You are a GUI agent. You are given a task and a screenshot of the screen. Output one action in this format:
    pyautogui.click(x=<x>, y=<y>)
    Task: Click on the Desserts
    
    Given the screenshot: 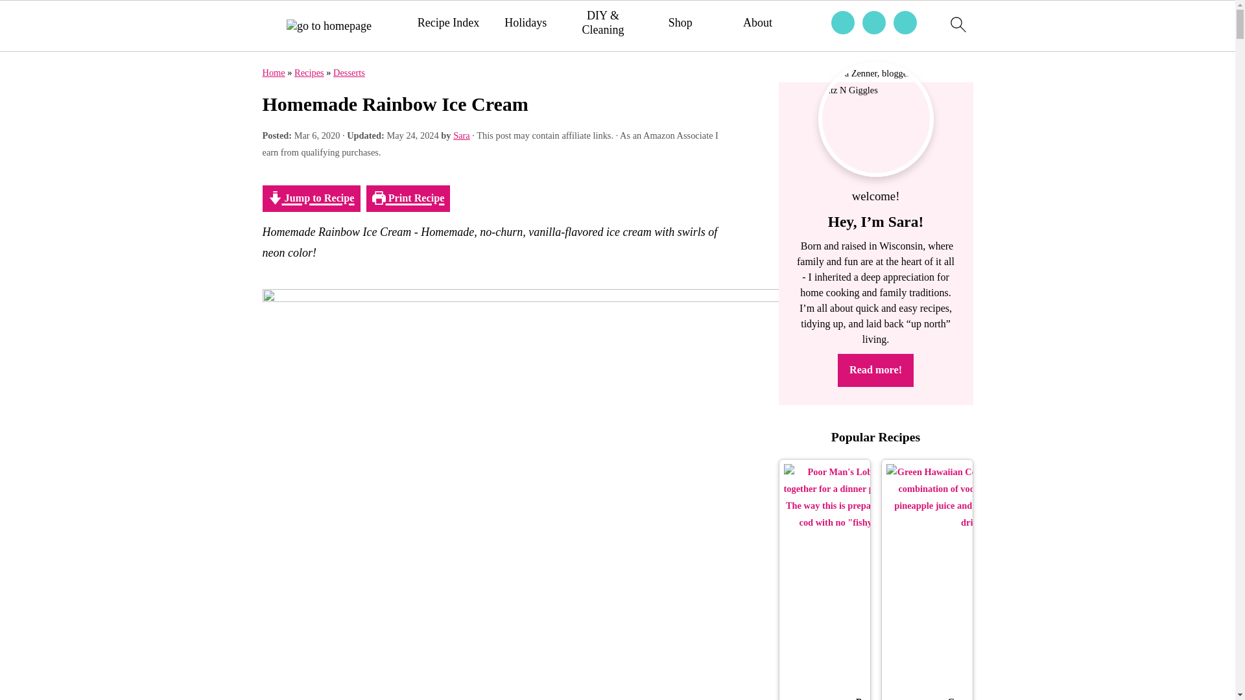 What is the action you would take?
    pyautogui.click(x=349, y=72)
    